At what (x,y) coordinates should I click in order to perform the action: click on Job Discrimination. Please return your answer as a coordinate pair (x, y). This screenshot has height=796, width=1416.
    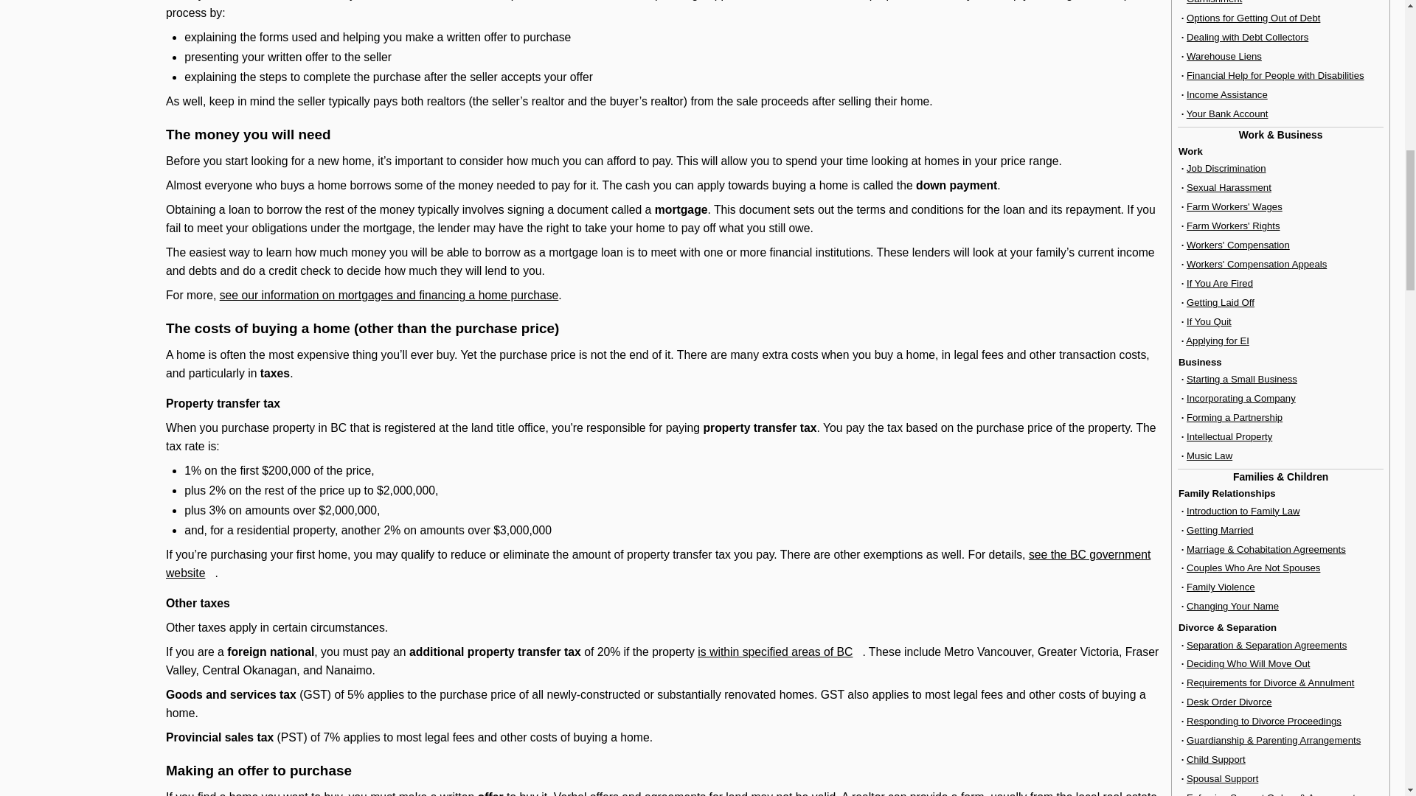
    Looking at the image, I should click on (1226, 168).